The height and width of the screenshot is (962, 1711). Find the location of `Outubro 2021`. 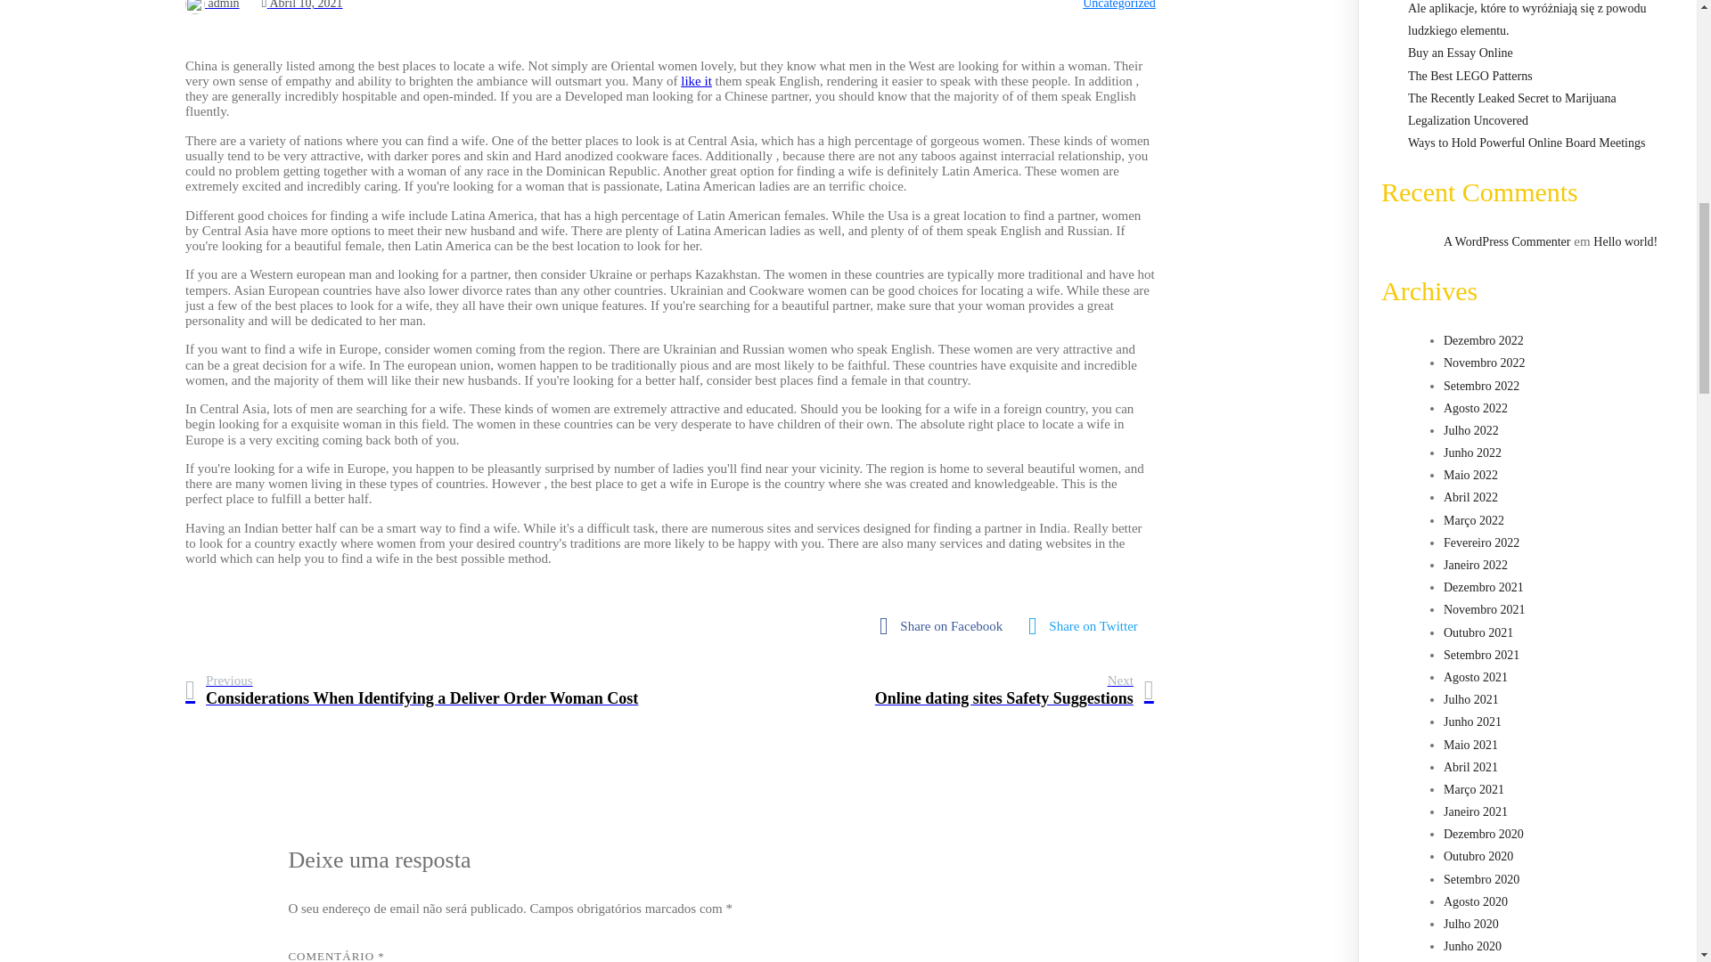

Outubro 2021 is located at coordinates (1478, 632).